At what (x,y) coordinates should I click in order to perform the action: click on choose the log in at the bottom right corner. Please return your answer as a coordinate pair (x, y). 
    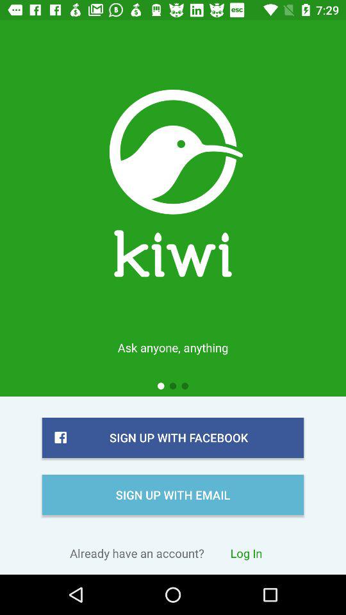
    Looking at the image, I should click on (246, 553).